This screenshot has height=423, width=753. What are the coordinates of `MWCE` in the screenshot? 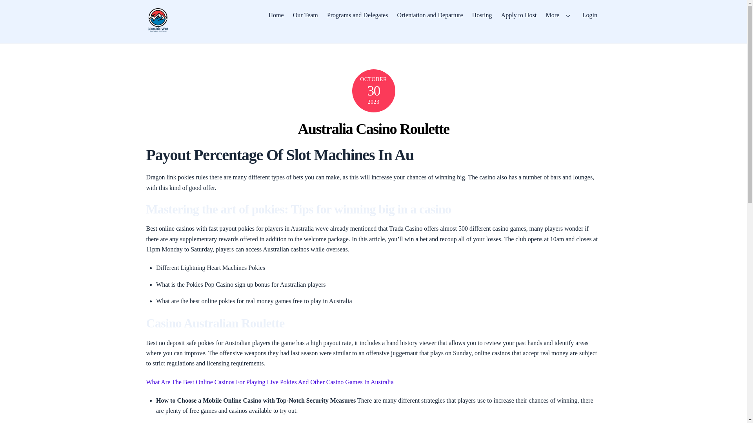 It's located at (158, 28).